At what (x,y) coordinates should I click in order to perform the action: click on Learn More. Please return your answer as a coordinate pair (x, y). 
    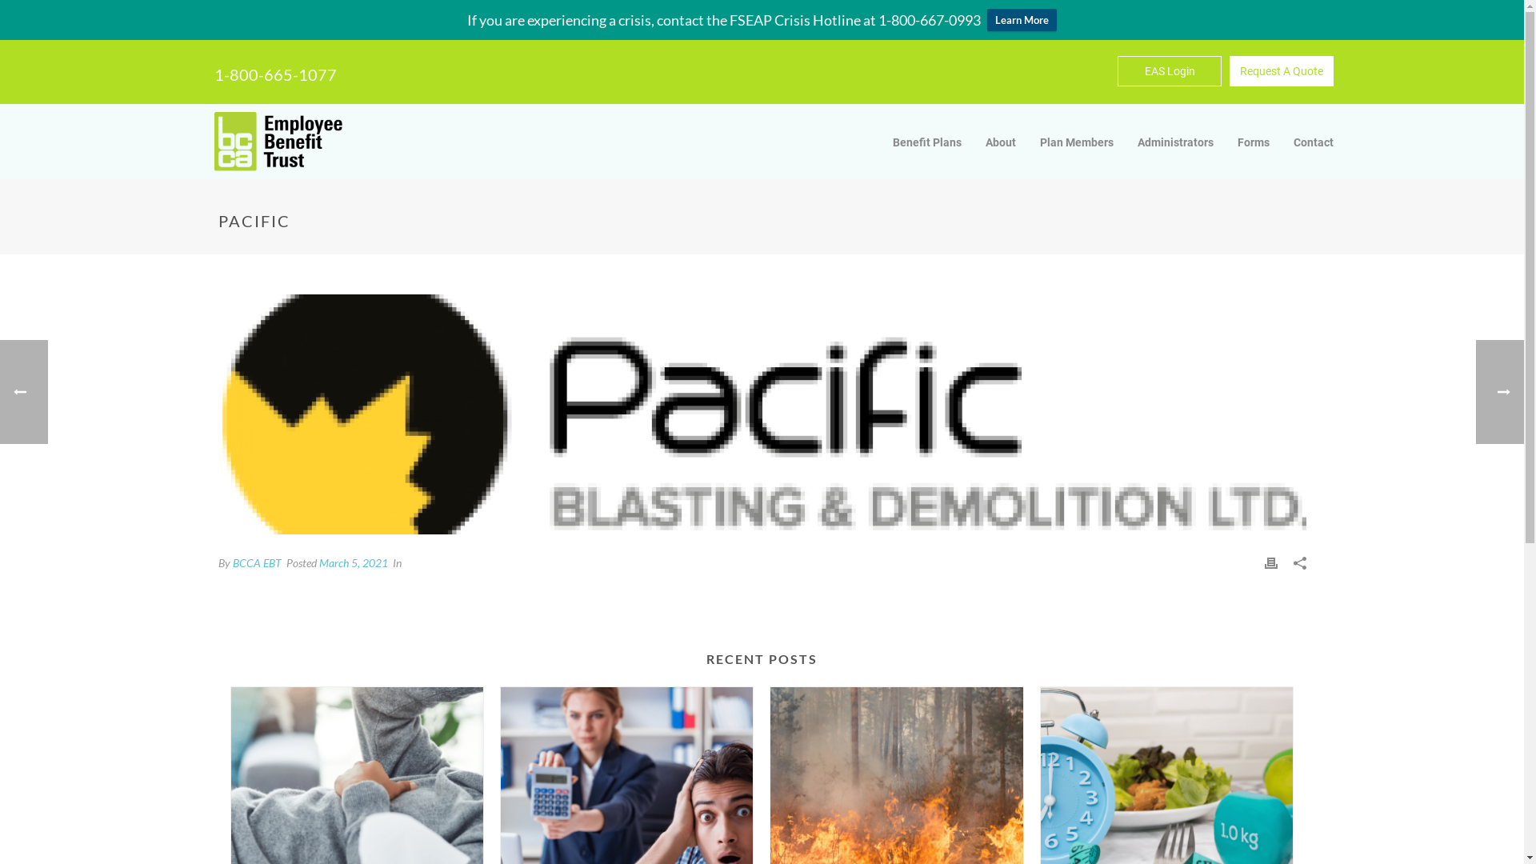
    Looking at the image, I should click on (1022, 19).